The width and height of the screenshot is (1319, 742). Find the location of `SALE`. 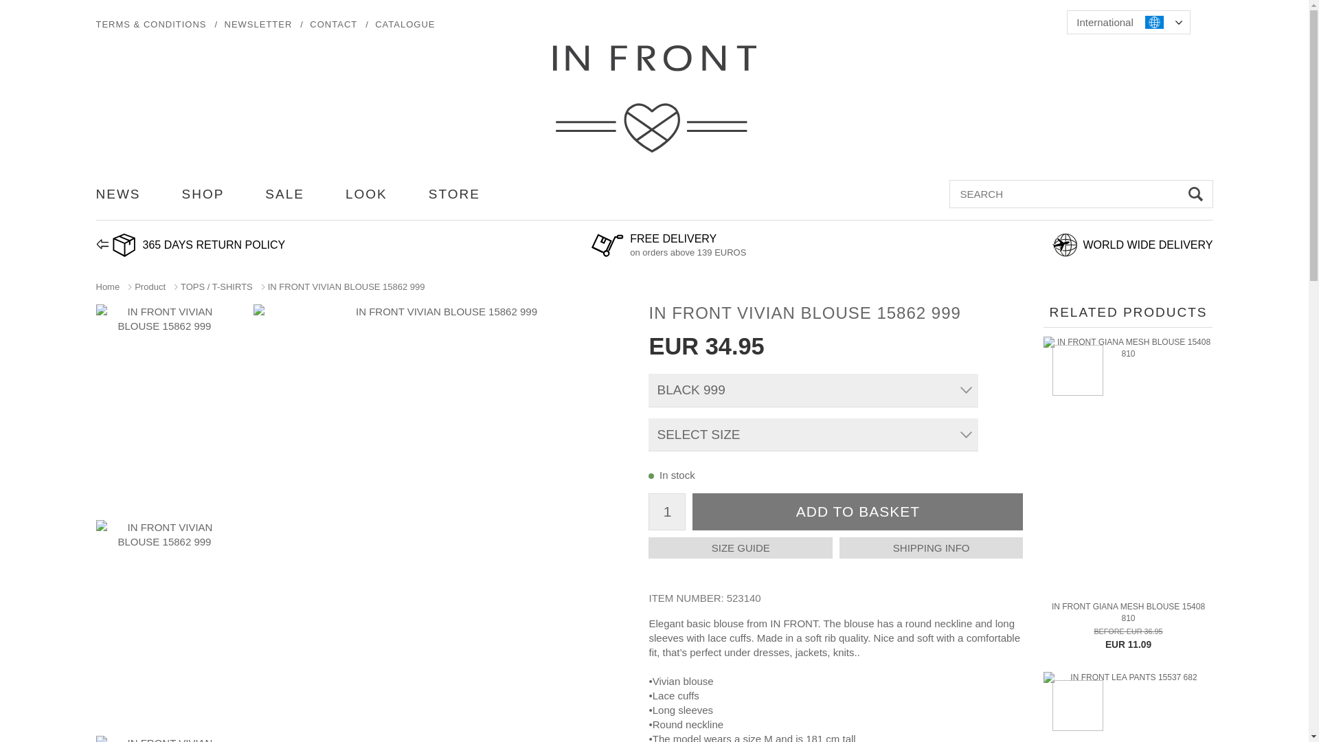

SALE is located at coordinates (284, 194).